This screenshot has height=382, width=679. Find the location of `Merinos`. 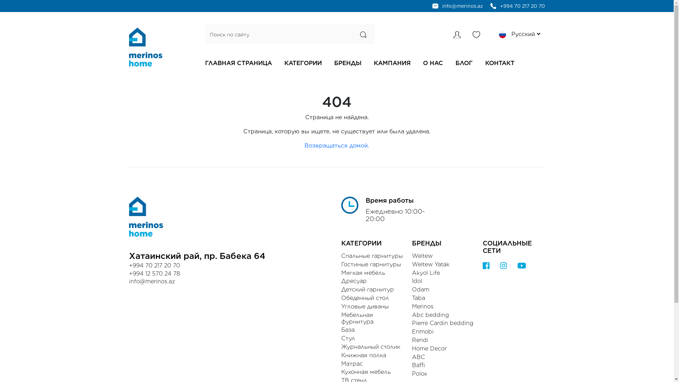

Merinos is located at coordinates (443, 306).